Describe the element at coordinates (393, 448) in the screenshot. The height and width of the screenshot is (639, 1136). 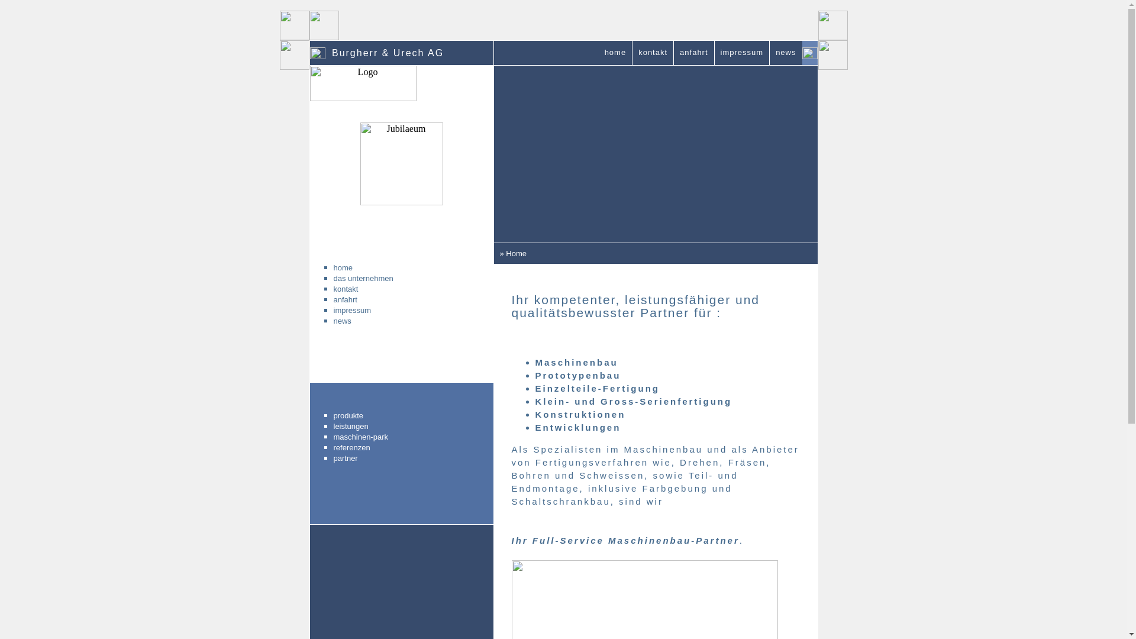
I see `referenzen` at that location.